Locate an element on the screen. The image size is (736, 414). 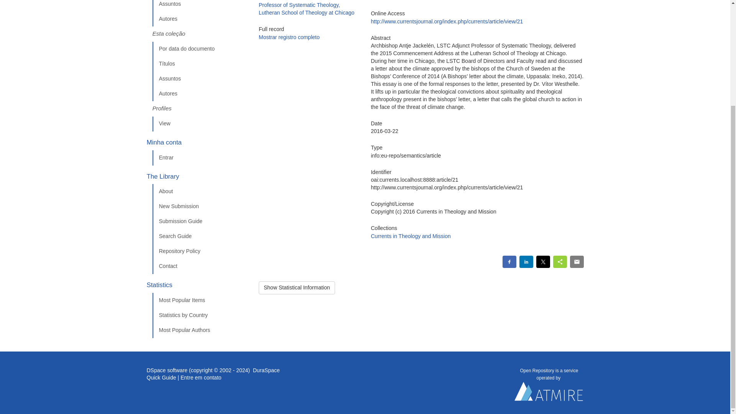
Autores is located at coordinates (200, 19).